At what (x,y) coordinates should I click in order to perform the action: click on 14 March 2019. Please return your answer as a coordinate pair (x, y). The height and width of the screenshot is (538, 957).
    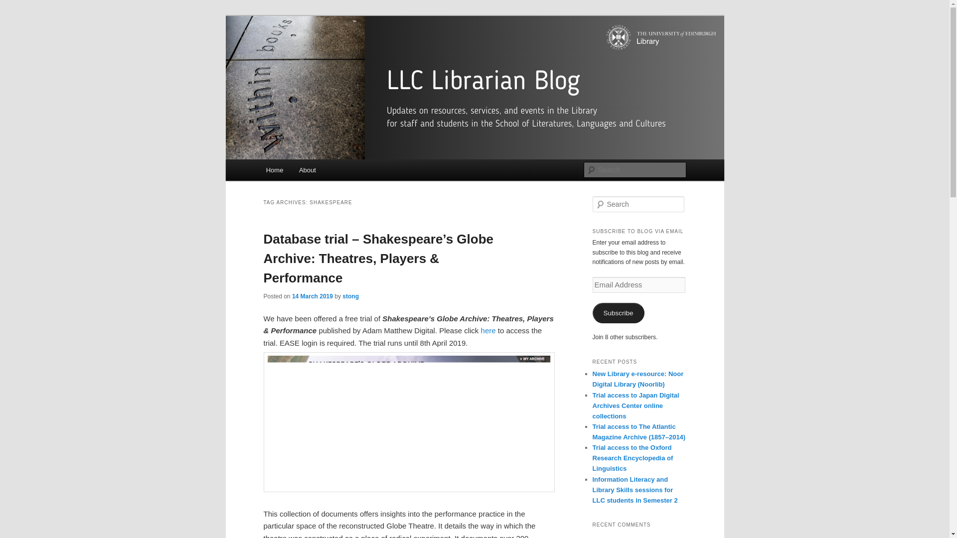
    Looking at the image, I should click on (312, 296).